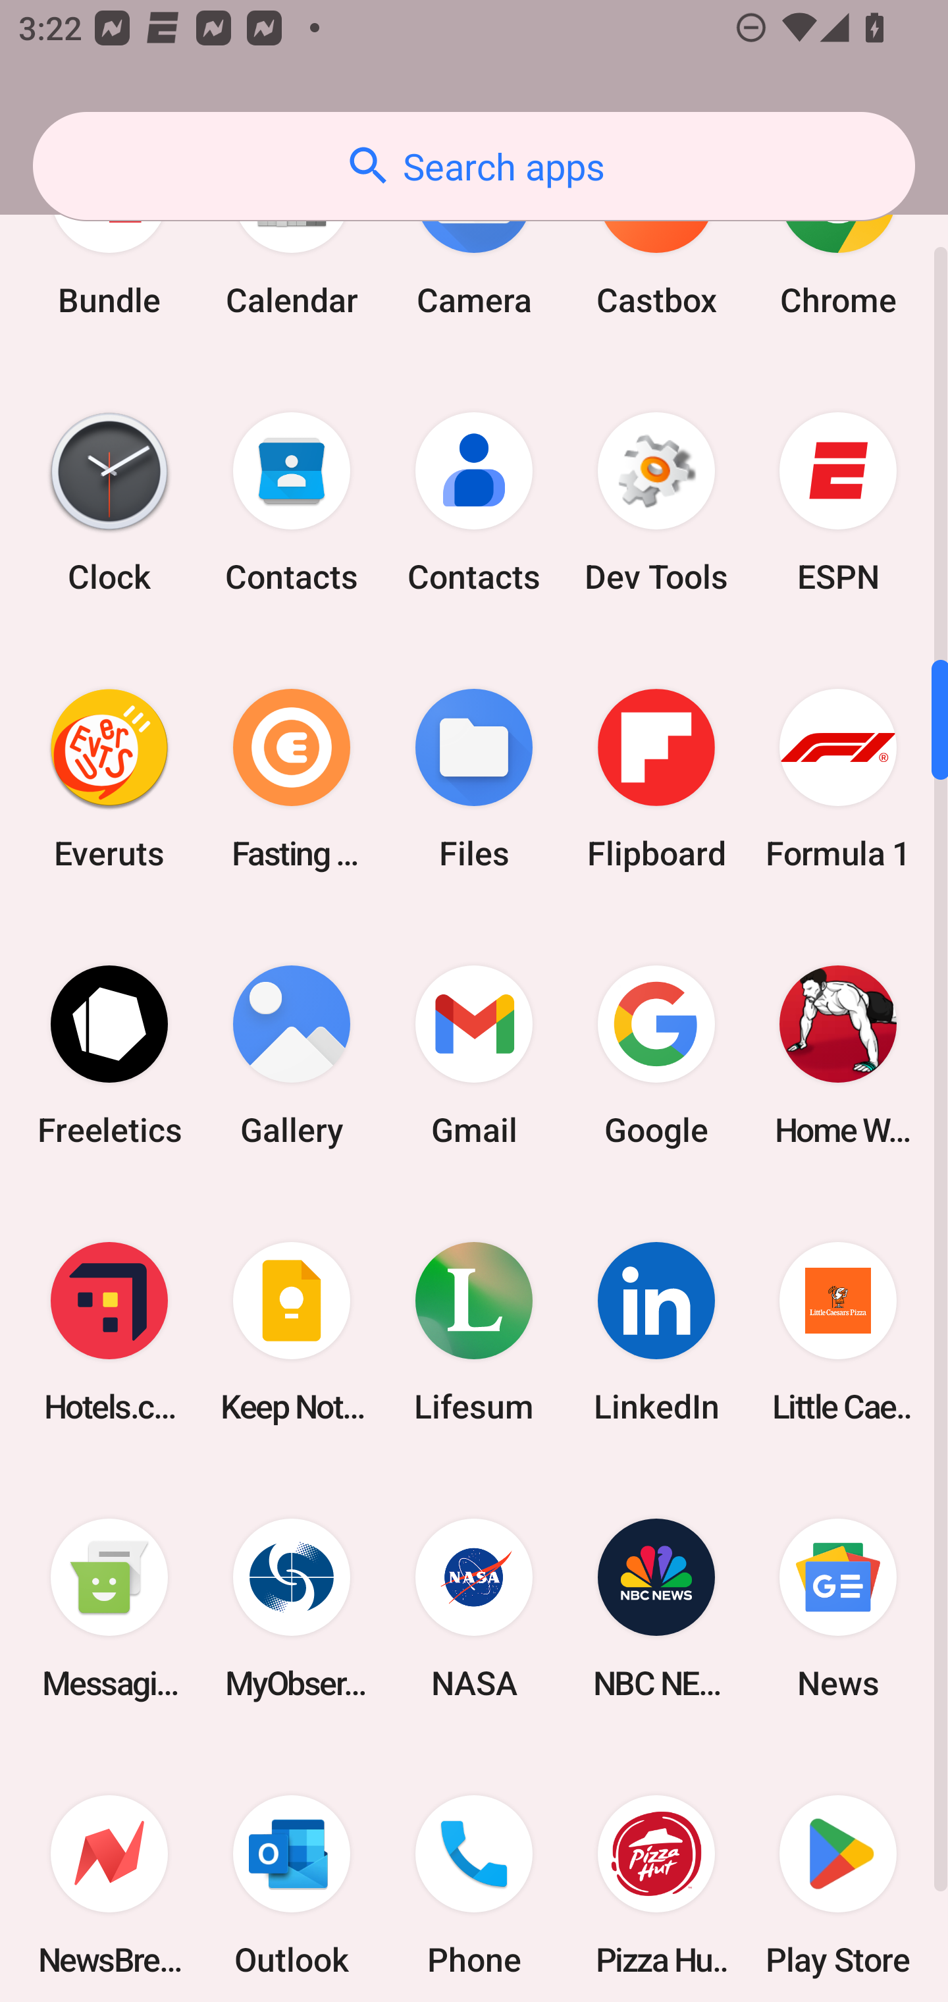 Image resolution: width=948 pixels, height=2002 pixels. What do you see at coordinates (109, 1055) in the screenshot?
I see `Freeletics` at bounding box center [109, 1055].